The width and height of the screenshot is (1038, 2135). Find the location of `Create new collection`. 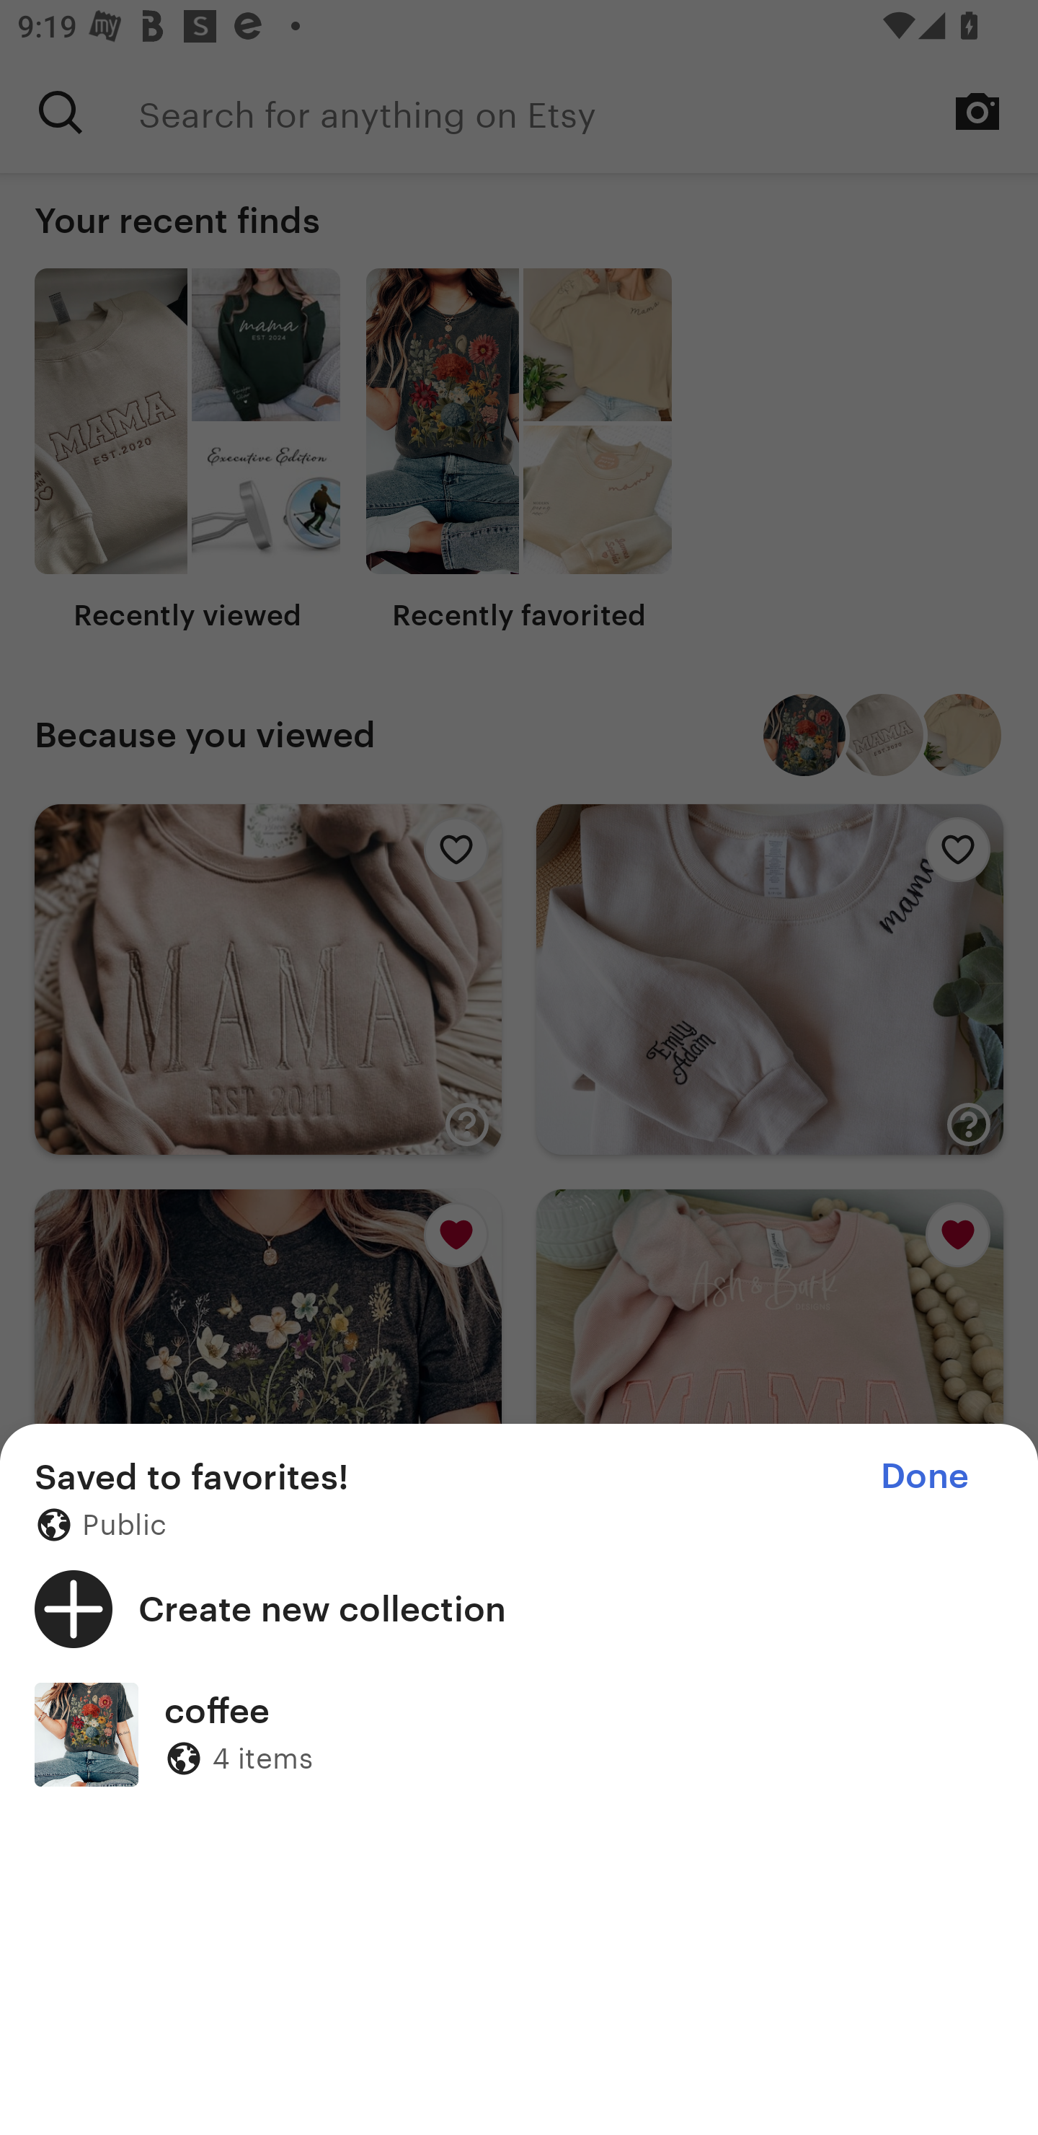

Create new collection is located at coordinates (519, 1608).